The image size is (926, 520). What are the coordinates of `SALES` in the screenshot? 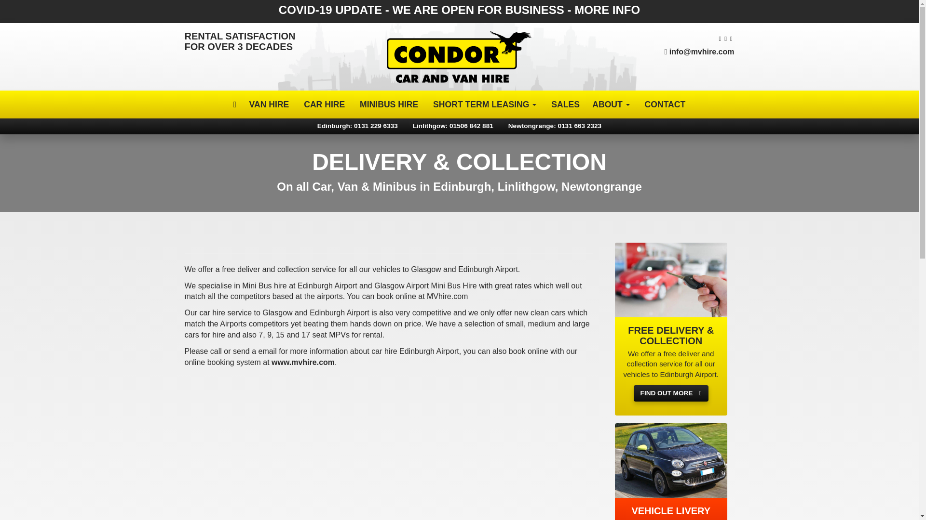 It's located at (565, 104).